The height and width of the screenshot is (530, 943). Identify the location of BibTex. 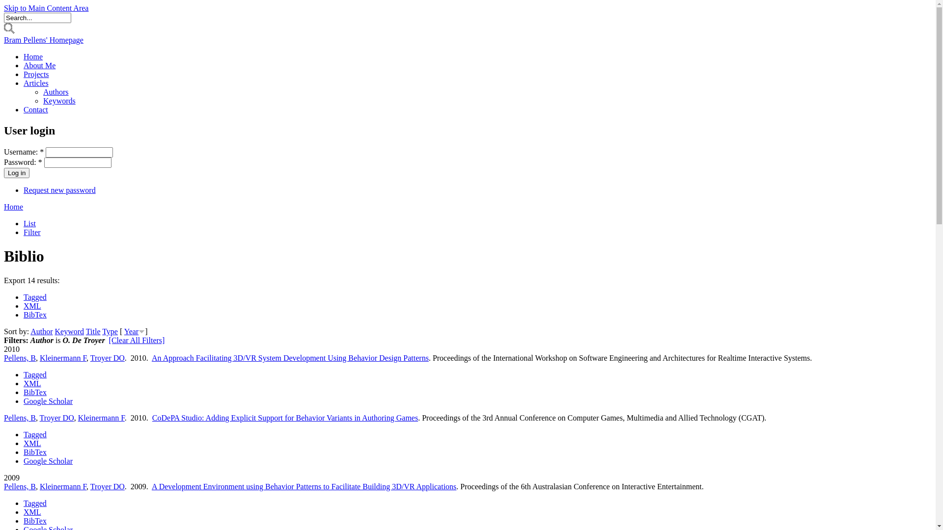
(35, 452).